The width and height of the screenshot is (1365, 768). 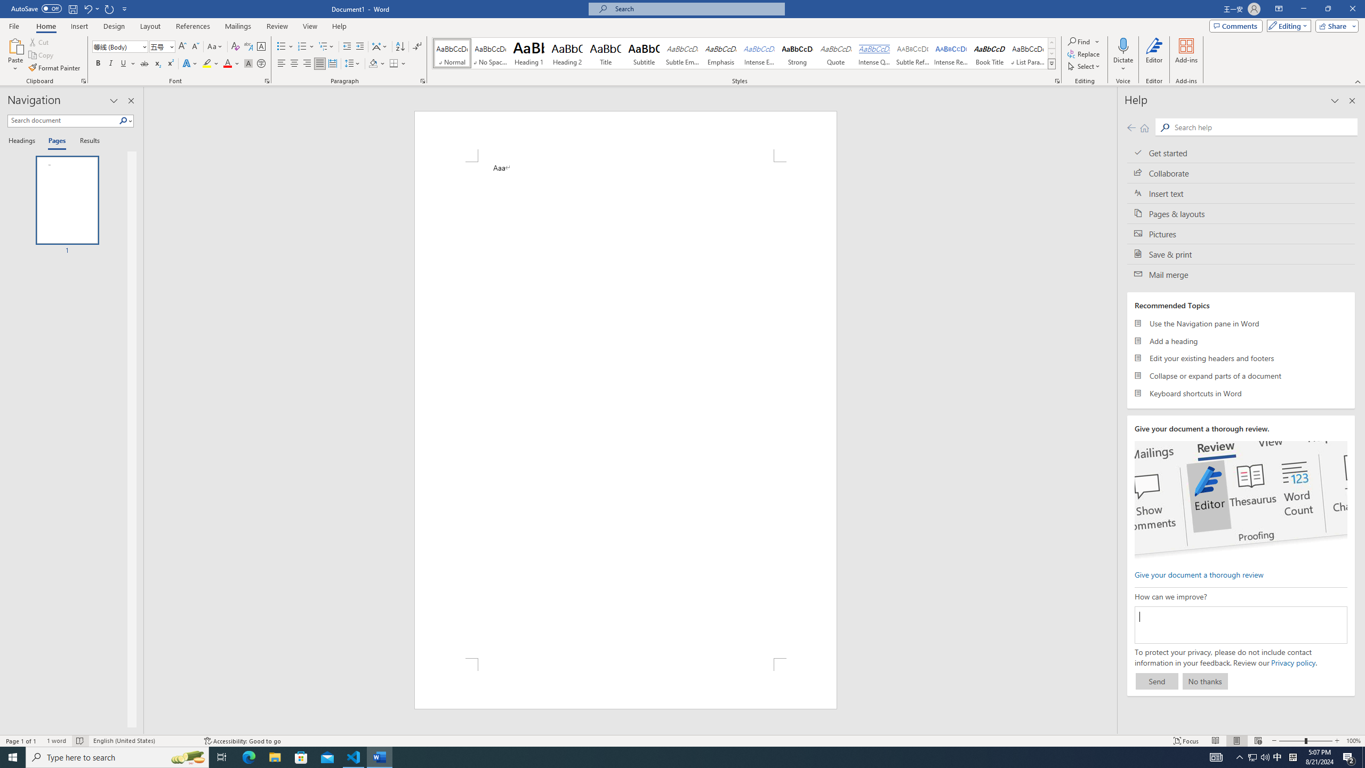 What do you see at coordinates (189, 64) in the screenshot?
I see `Text Effects and Typography` at bounding box center [189, 64].